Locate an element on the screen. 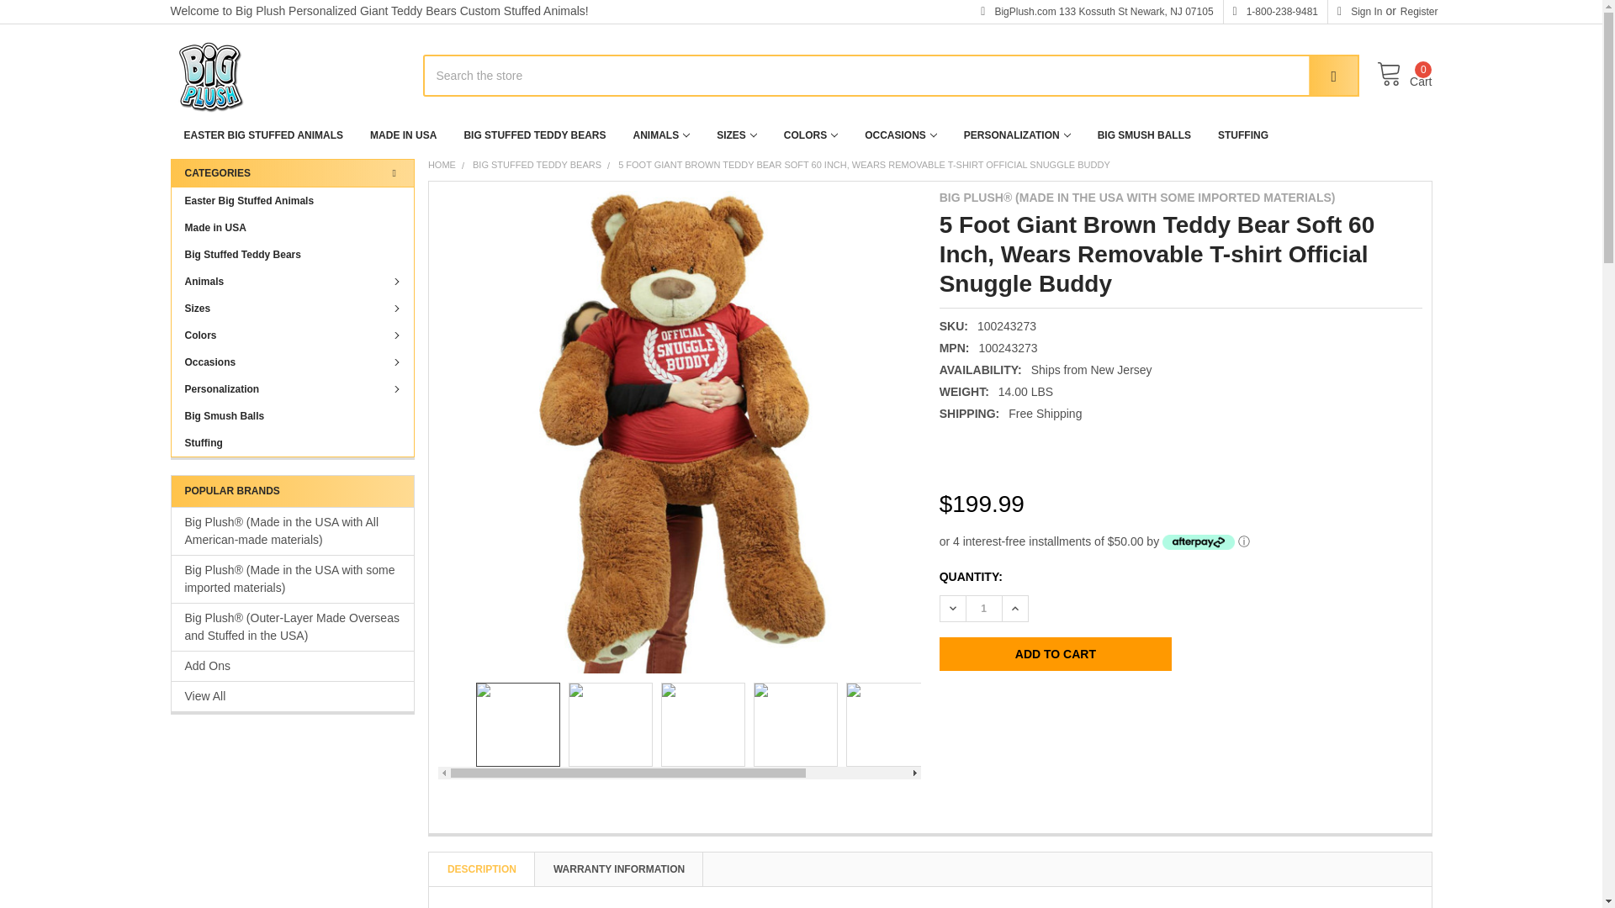 This screenshot has height=908, width=1615. ANIMALS is located at coordinates (1056, 654).